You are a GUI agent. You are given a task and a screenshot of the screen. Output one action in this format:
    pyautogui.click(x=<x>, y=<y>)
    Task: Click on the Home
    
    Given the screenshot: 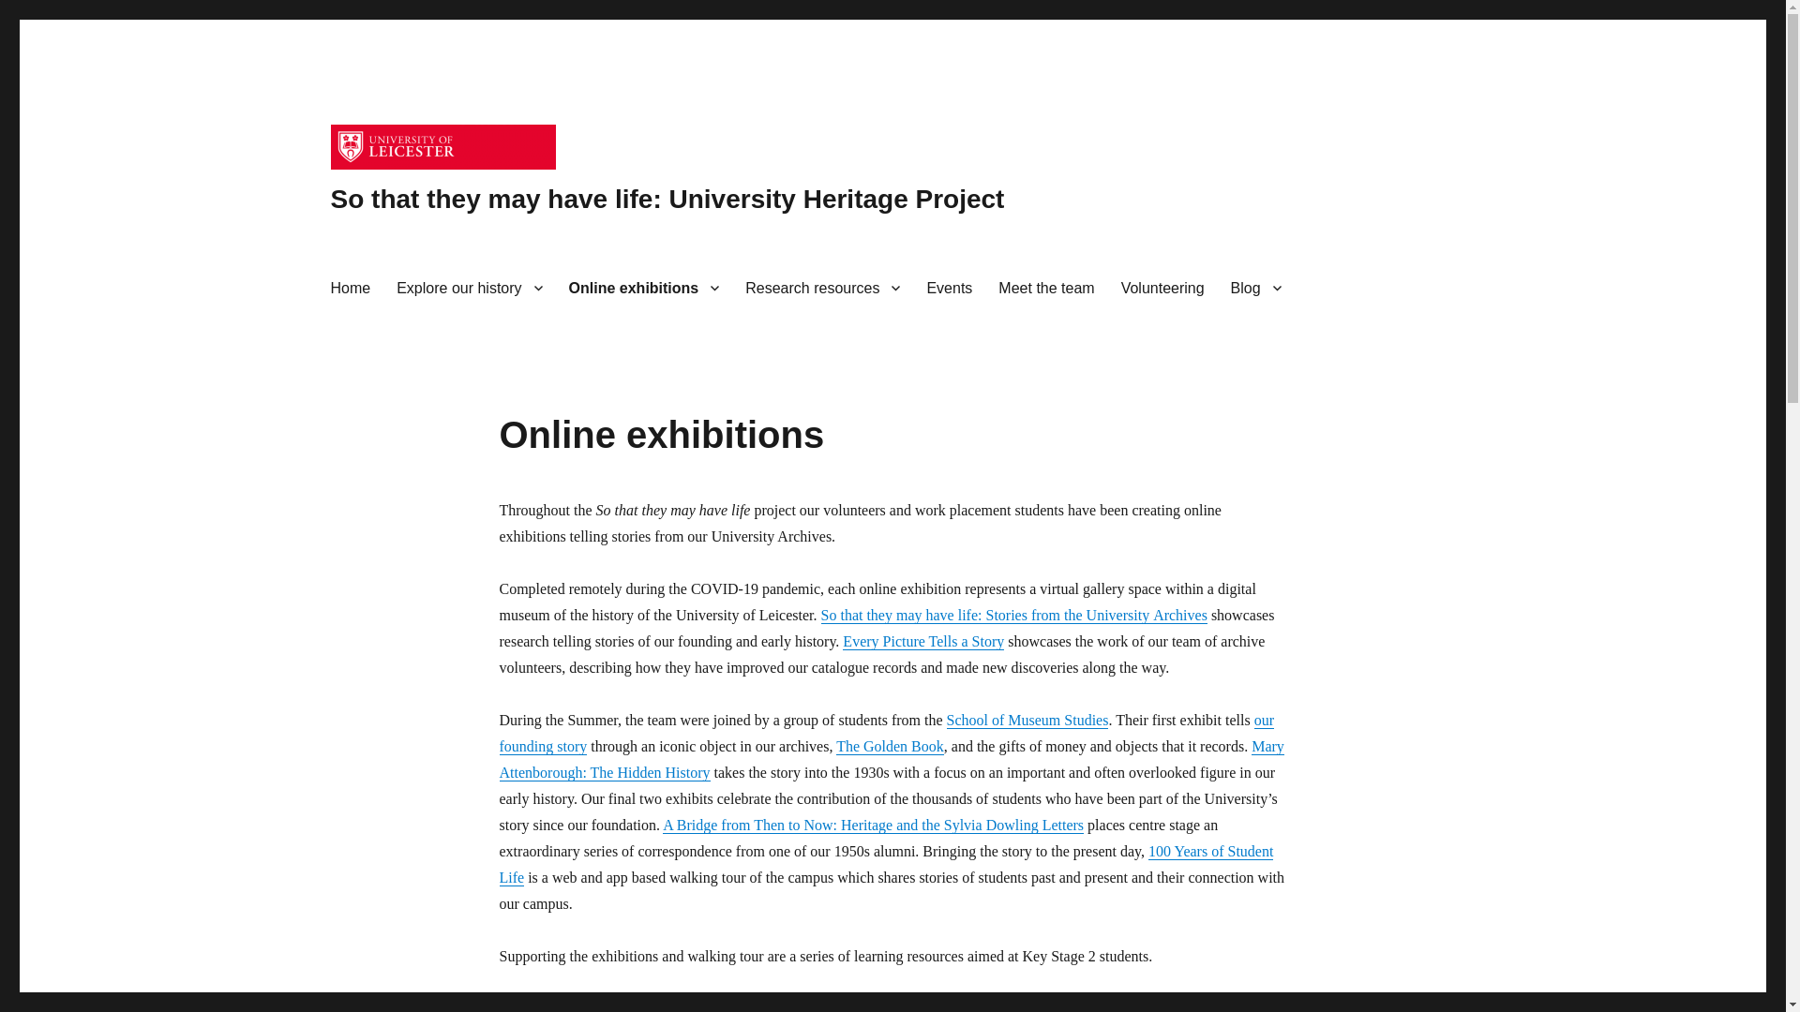 What is the action you would take?
    pyautogui.click(x=349, y=288)
    